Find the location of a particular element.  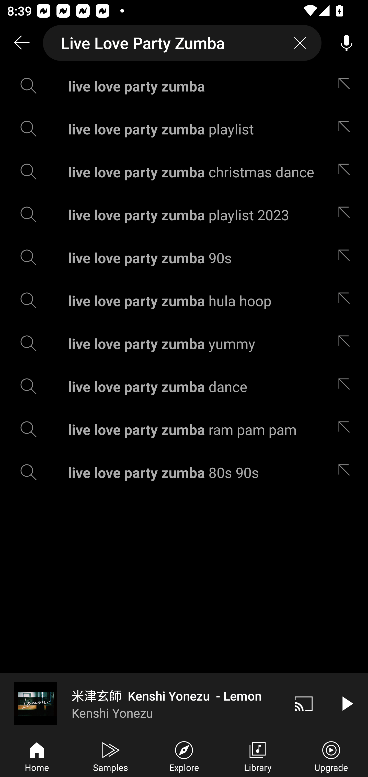

Edit suggestion live love party zumba ram pam pam is located at coordinates (346, 429).